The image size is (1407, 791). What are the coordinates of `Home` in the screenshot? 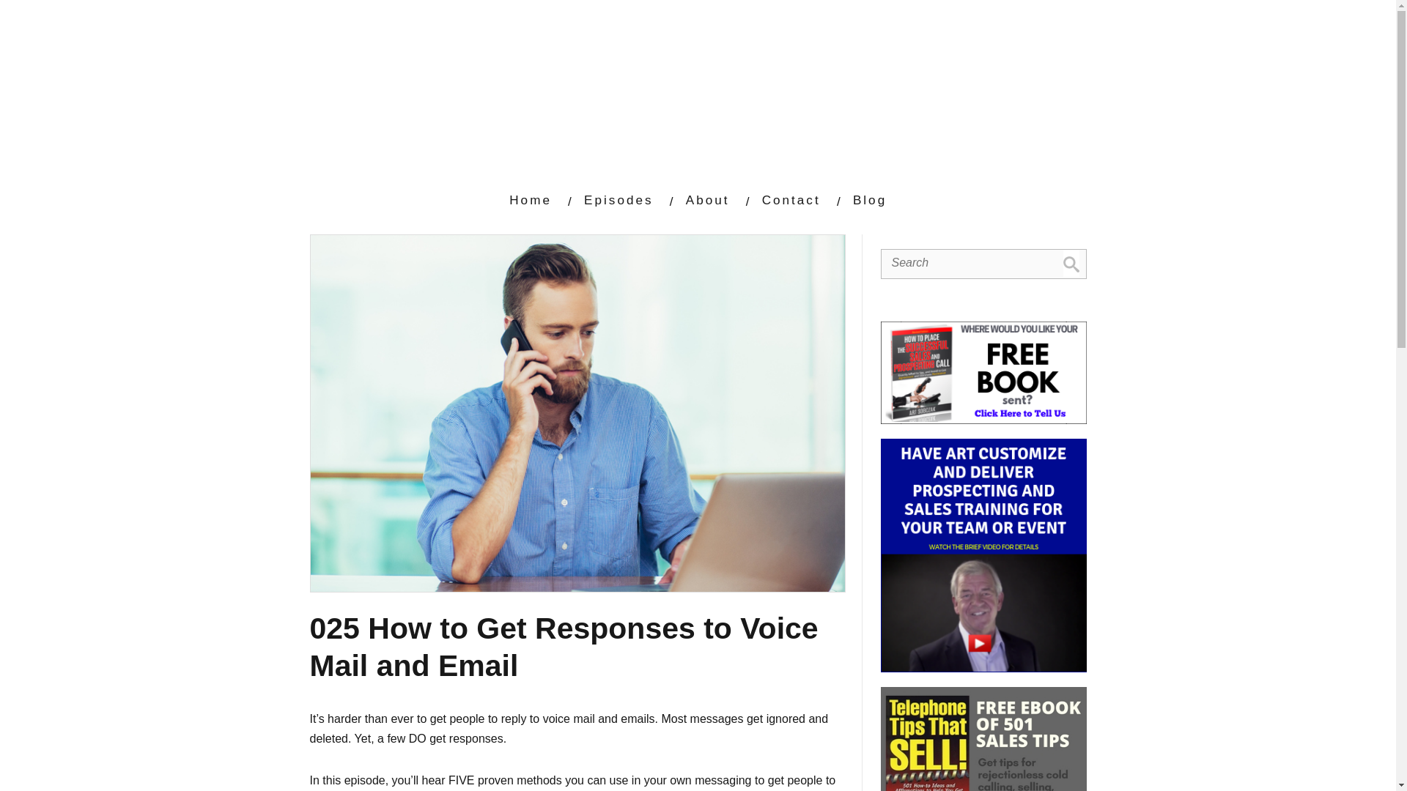 It's located at (531, 199).